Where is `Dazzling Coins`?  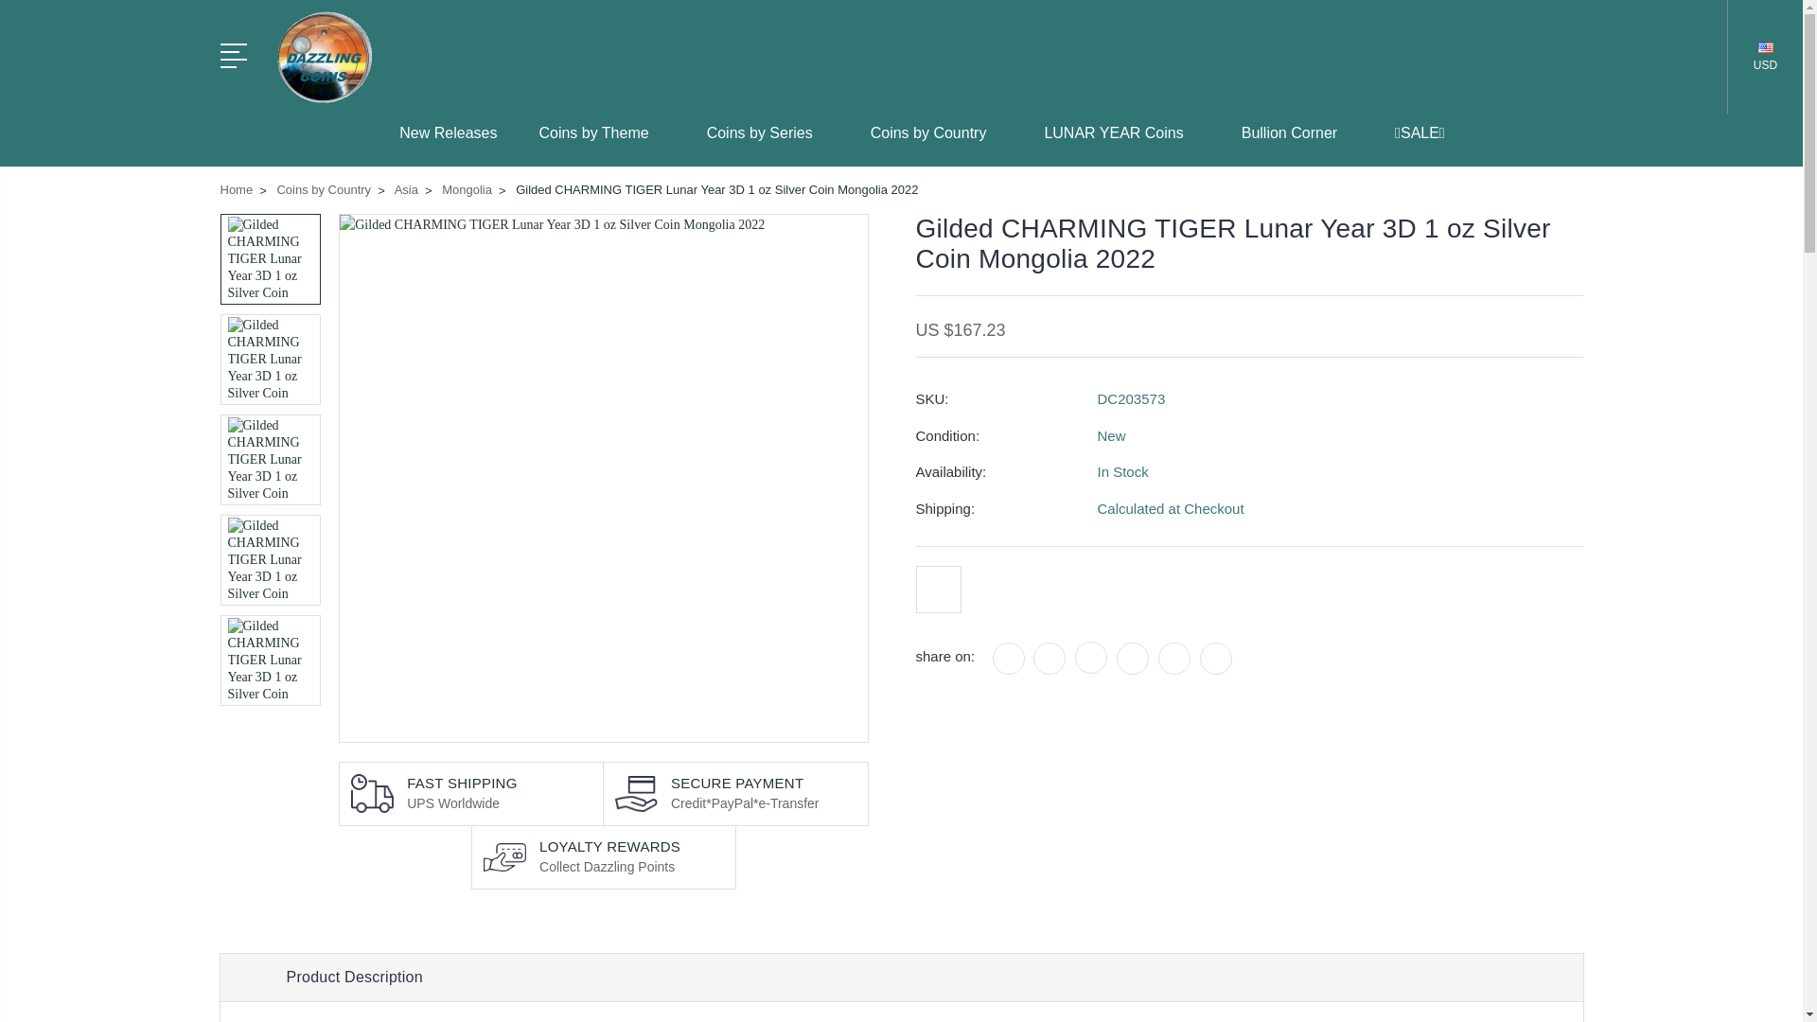 Dazzling Coins is located at coordinates (323, 57).